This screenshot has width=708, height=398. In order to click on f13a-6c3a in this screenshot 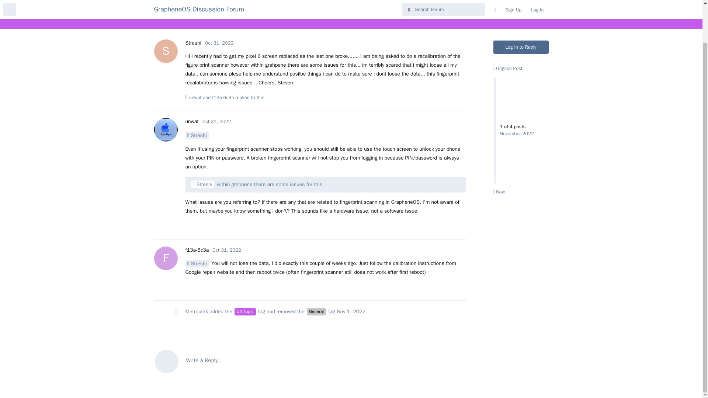, I will do `click(196, 135)`.